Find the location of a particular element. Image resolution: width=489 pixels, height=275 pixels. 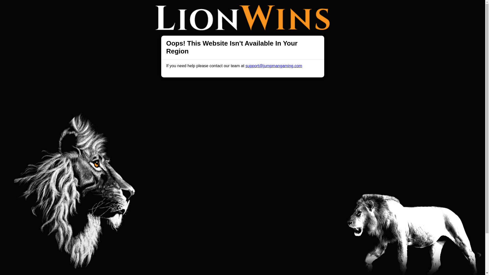

www.begambleaware.org is located at coordinates (207, 267).